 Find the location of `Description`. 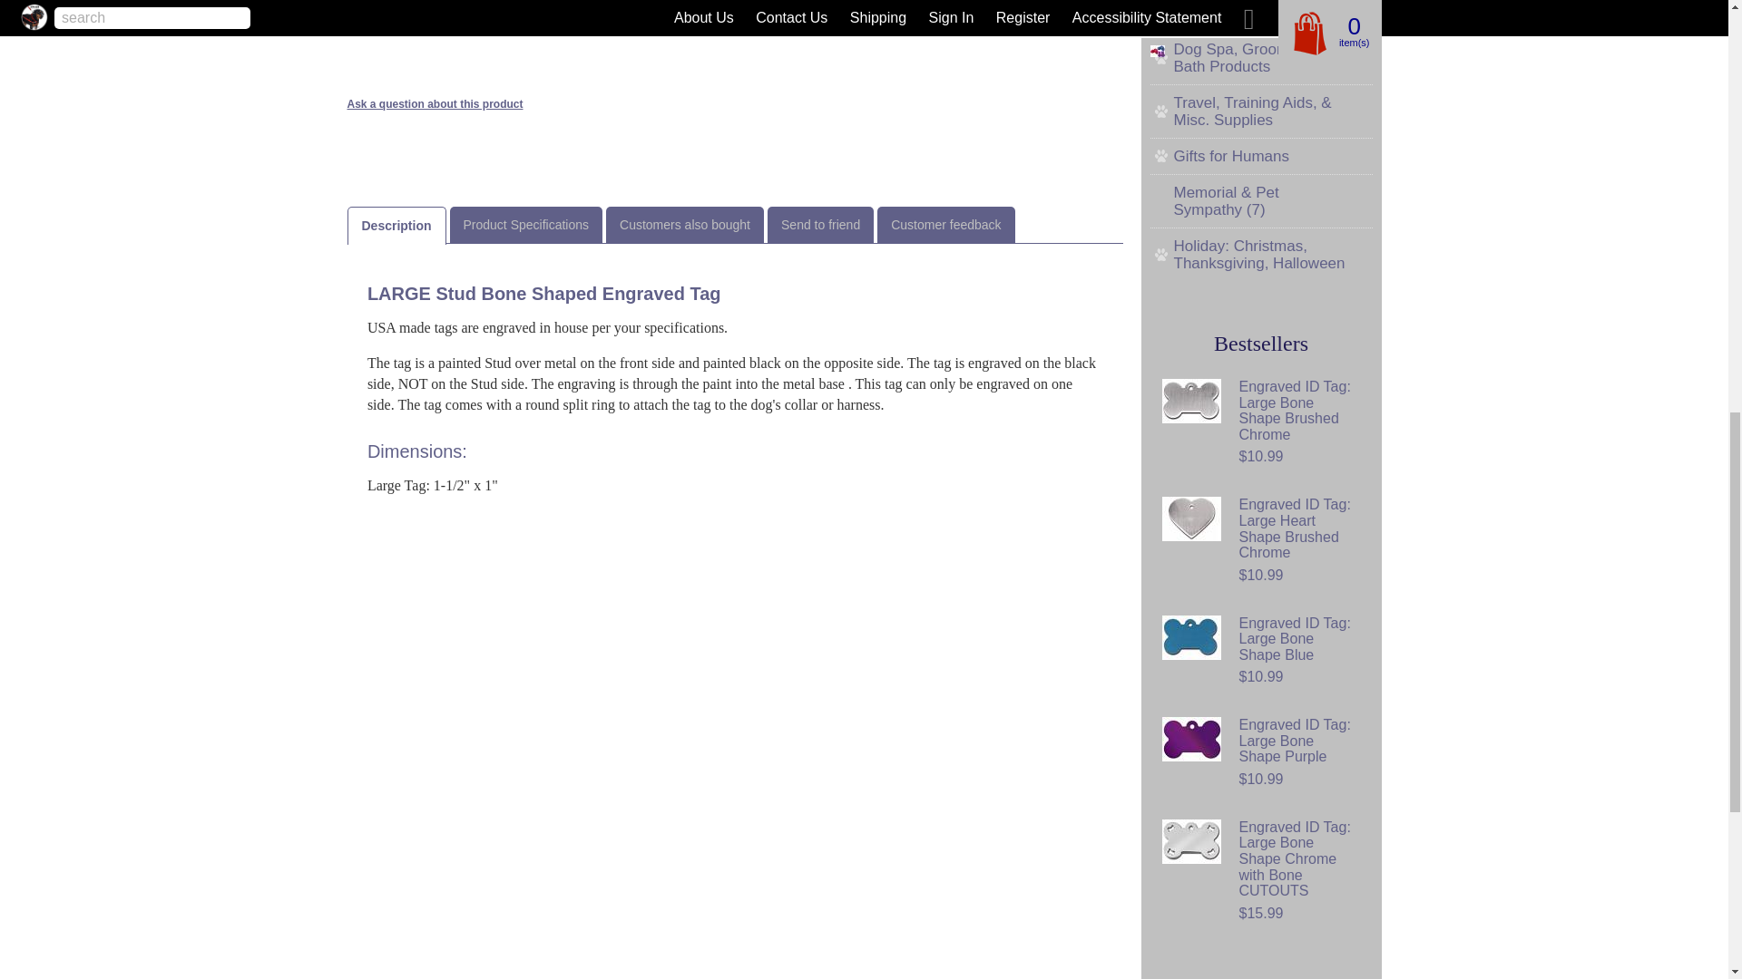

Description is located at coordinates (397, 225).